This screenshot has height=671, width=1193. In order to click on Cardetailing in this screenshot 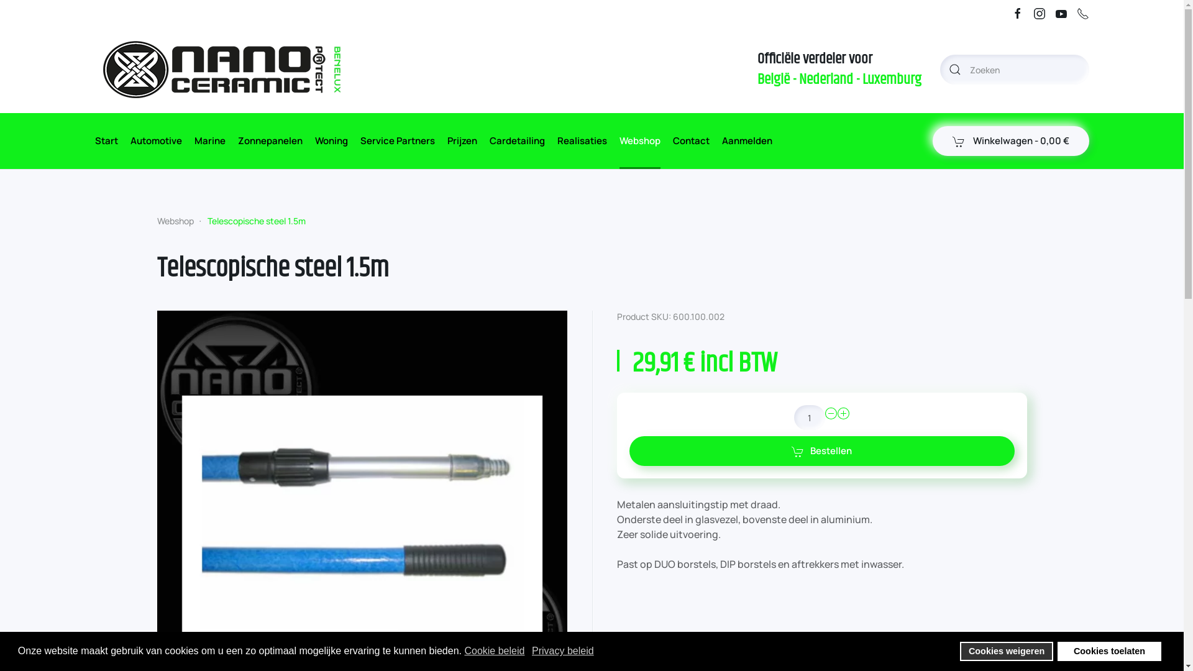, I will do `click(517, 141)`.